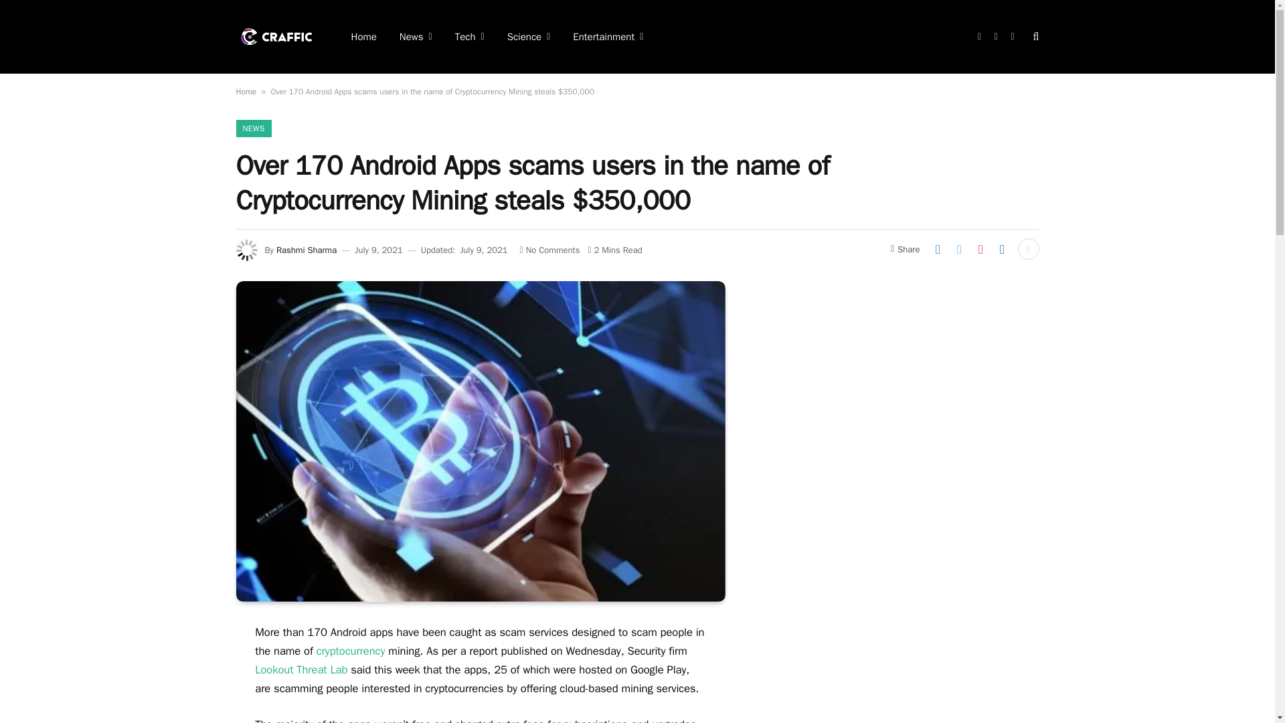  I want to click on Craffic, so click(276, 36).